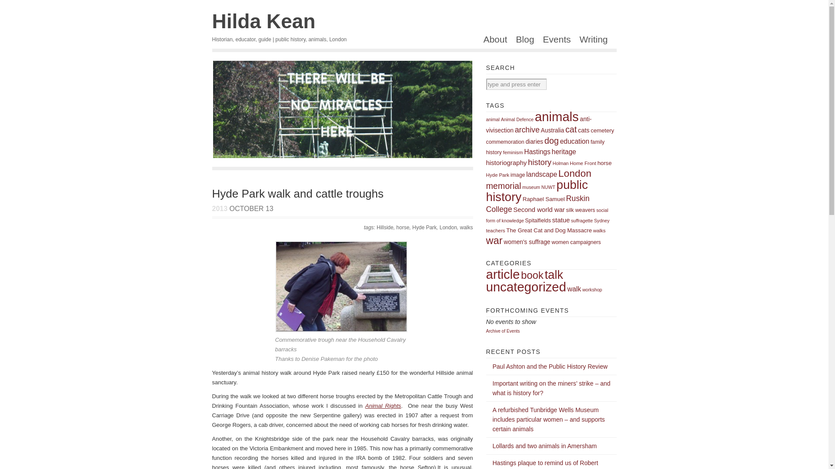 This screenshot has width=835, height=469. Describe the element at coordinates (424, 228) in the screenshot. I see `Hyde Park` at that location.